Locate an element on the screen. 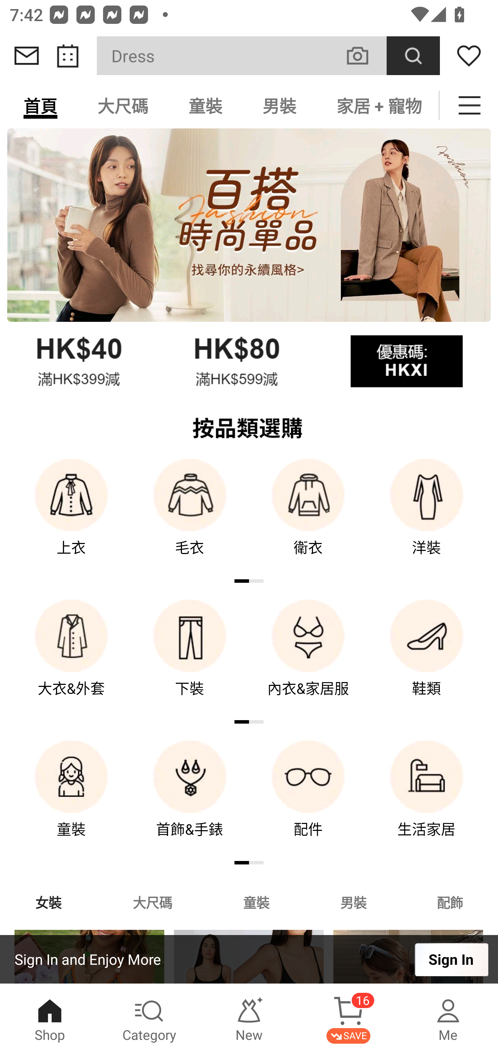 This screenshot has width=498, height=1052. 男裝 is located at coordinates (353, 902).